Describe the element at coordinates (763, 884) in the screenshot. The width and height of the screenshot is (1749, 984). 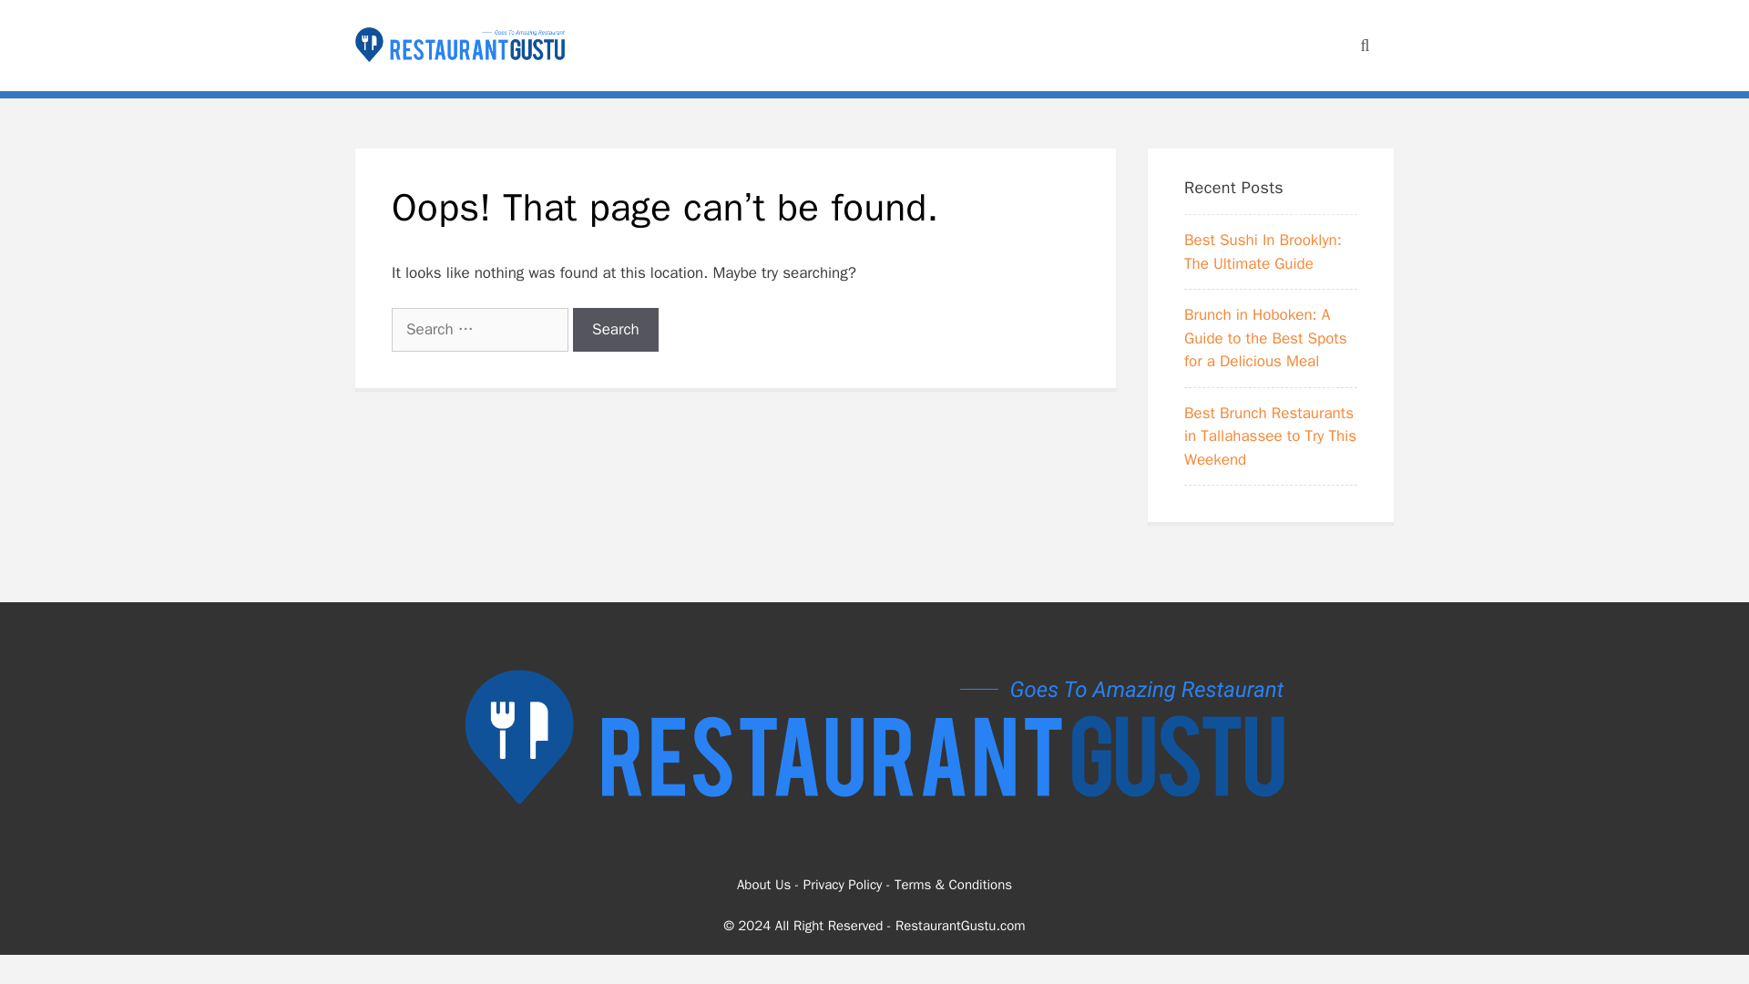
I see `About Us` at that location.